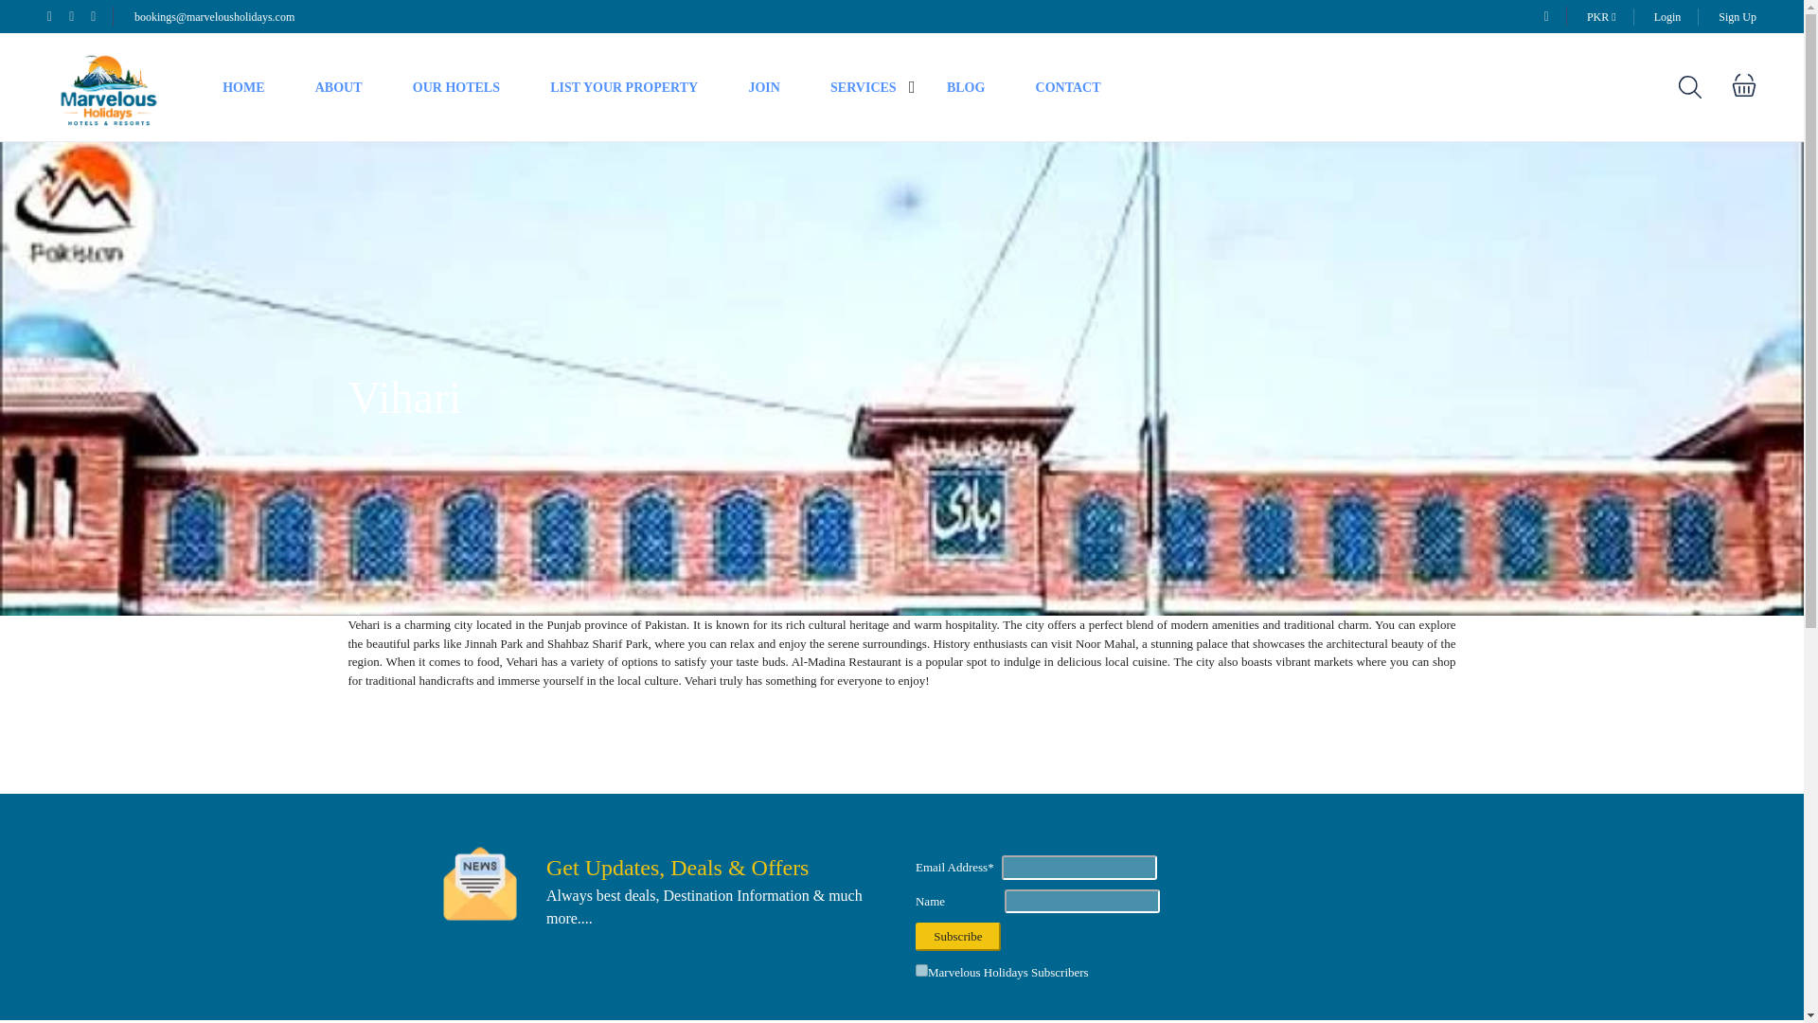 This screenshot has height=1023, width=1818. I want to click on HOME, so click(242, 87).